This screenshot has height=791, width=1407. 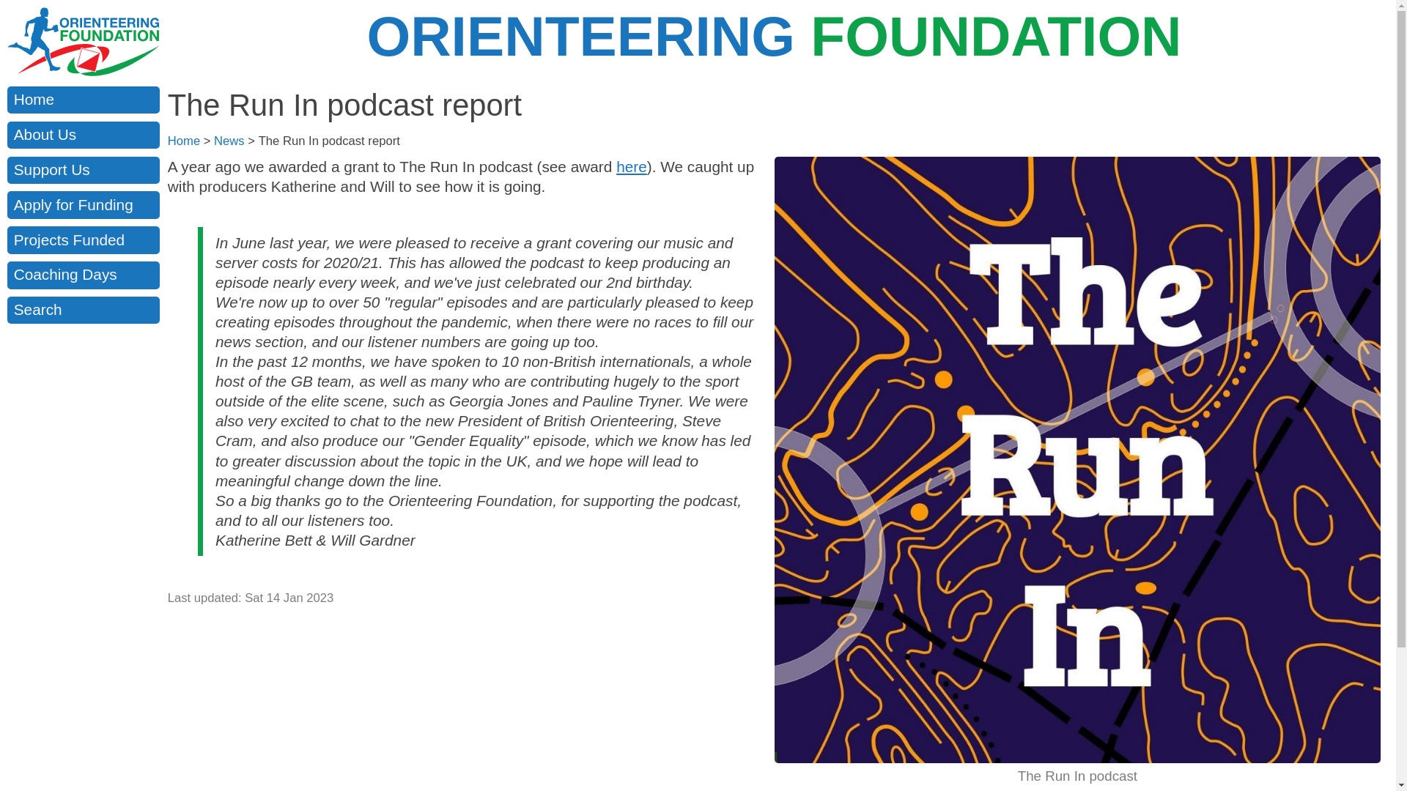 What do you see at coordinates (632, 166) in the screenshot?
I see `here` at bounding box center [632, 166].